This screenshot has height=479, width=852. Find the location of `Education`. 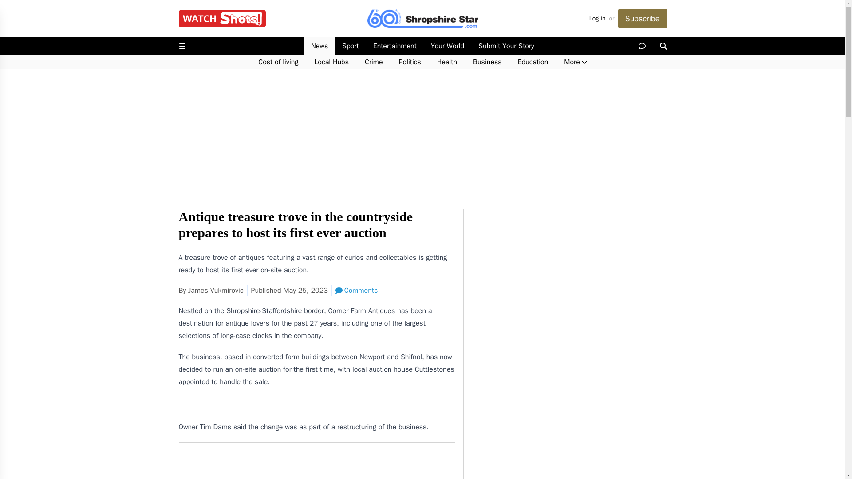

Education is located at coordinates (532, 62).